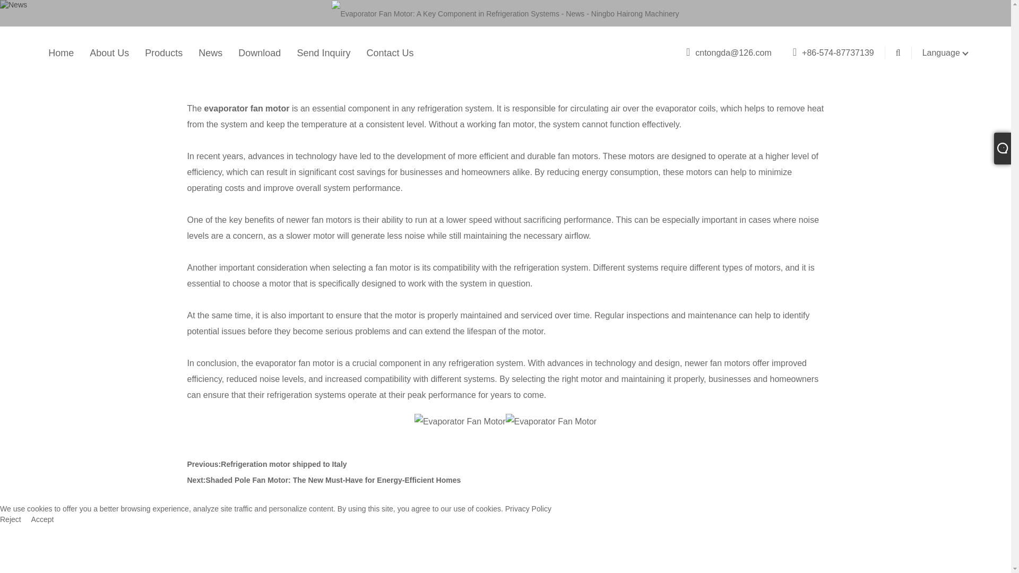 This screenshot has height=573, width=1019. What do you see at coordinates (390, 53) in the screenshot?
I see `Contact Us` at bounding box center [390, 53].